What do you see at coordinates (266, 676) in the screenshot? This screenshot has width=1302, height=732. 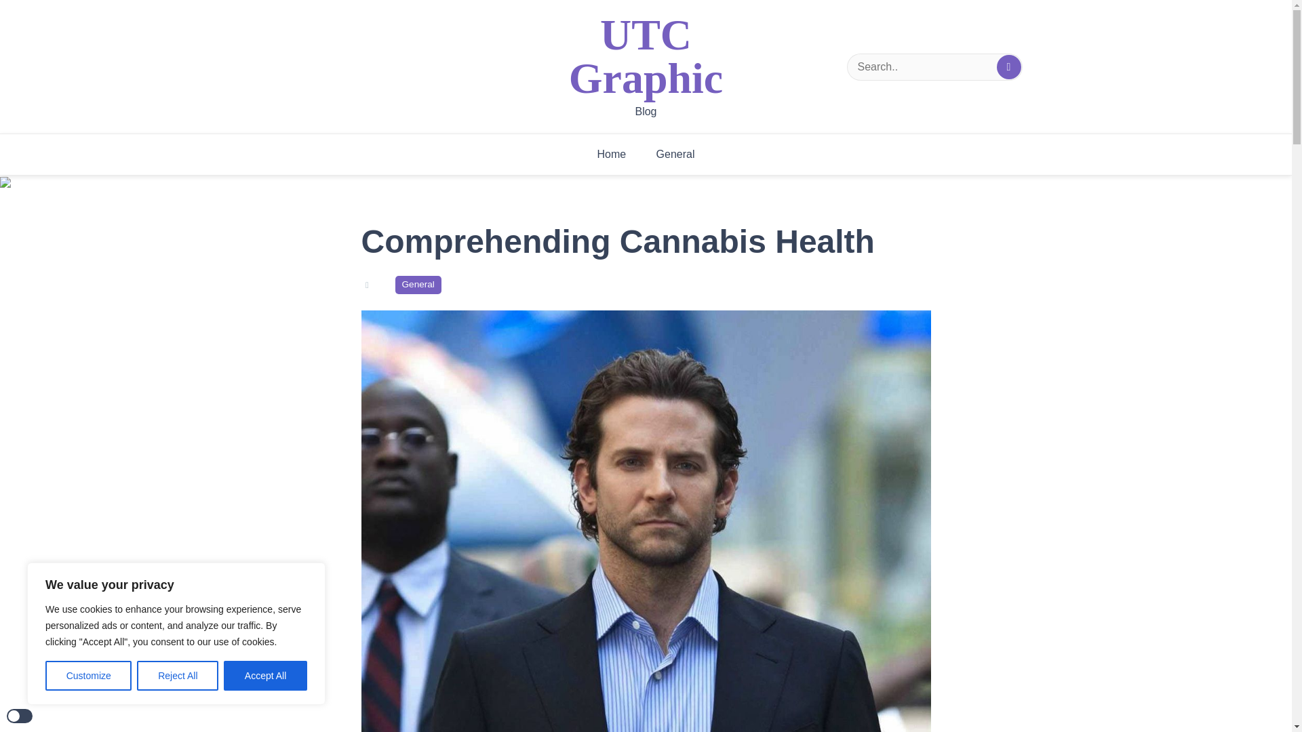 I see `Accept All` at bounding box center [266, 676].